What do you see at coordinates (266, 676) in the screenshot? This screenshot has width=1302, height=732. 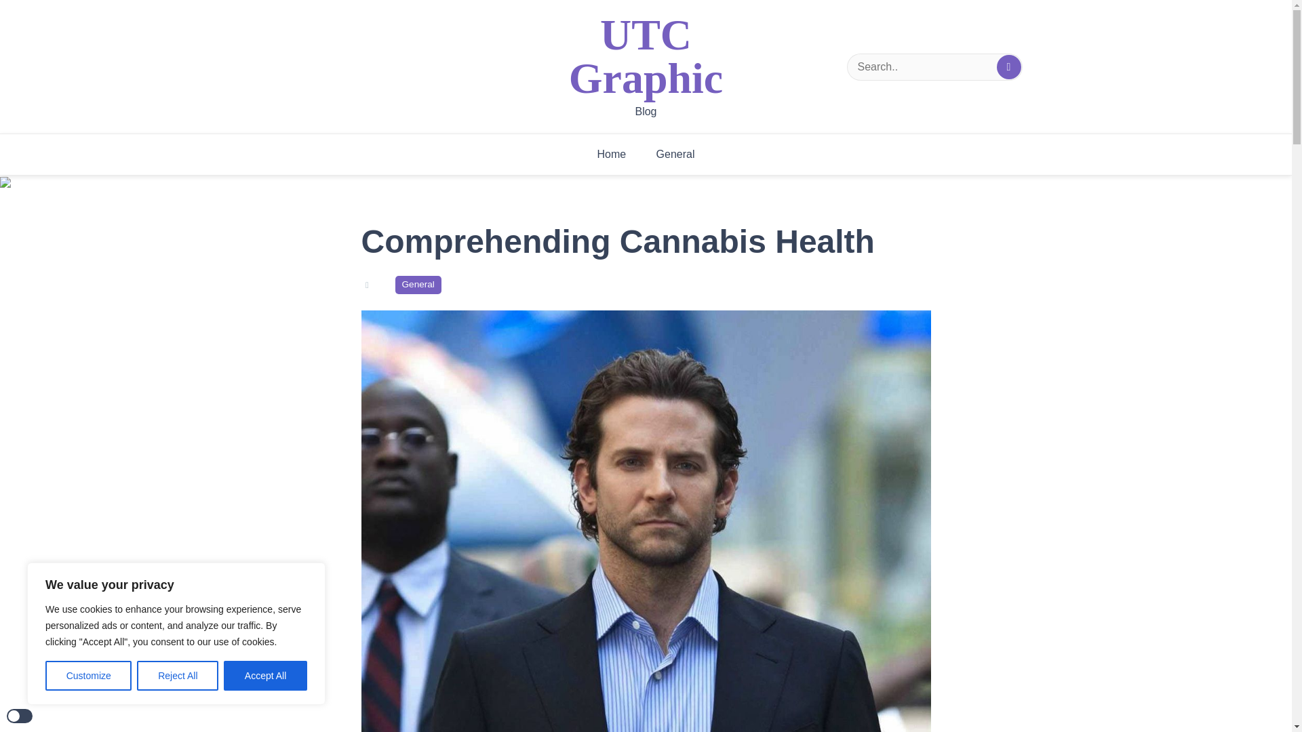 I see `Accept All` at bounding box center [266, 676].